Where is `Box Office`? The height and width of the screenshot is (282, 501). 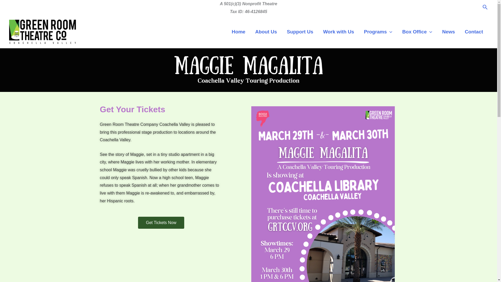
Box Office is located at coordinates (417, 32).